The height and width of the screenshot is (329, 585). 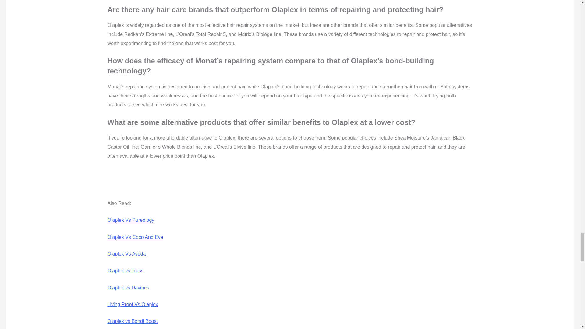 I want to click on Olaplex vs Bondi Boost, so click(x=132, y=321).